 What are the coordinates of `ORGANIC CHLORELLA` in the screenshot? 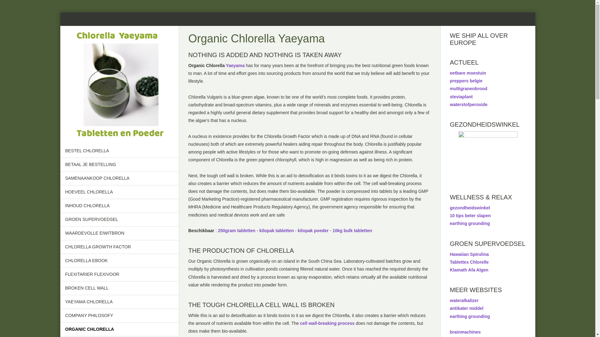 It's located at (119, 330).